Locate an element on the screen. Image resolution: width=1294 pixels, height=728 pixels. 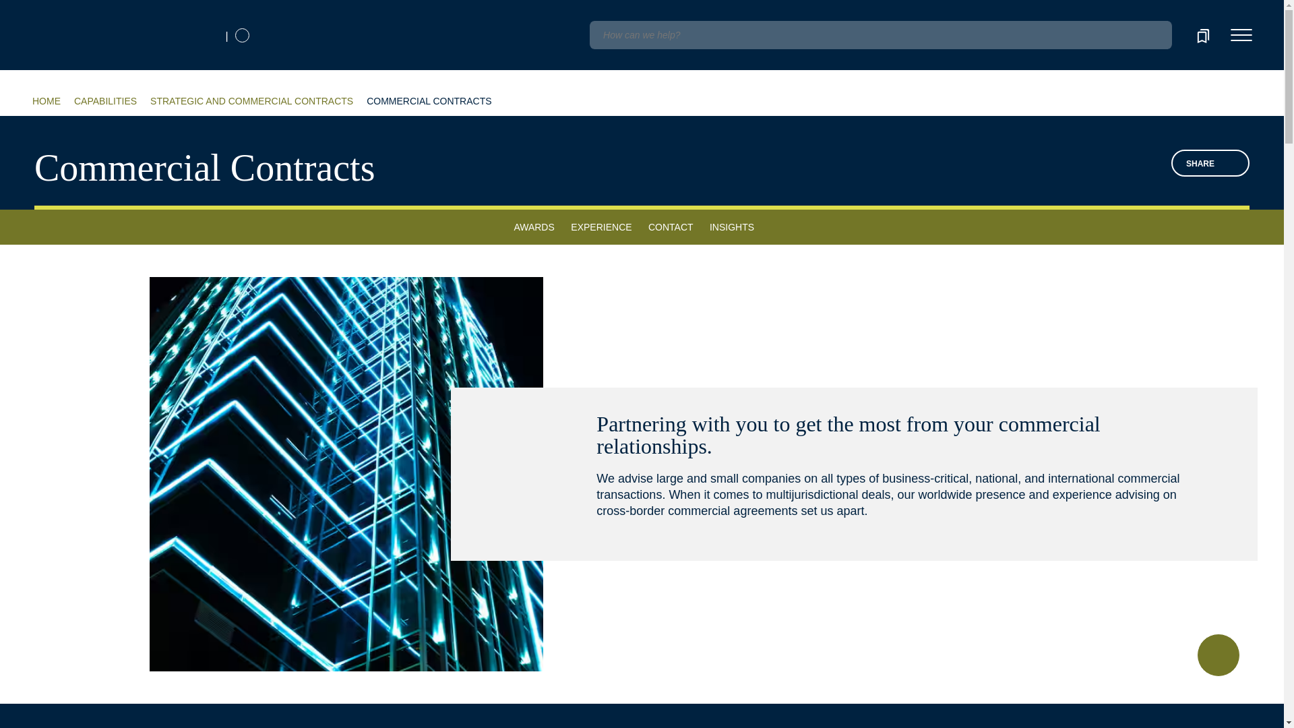
STRATEGIC AND COMMERCIAL CONTRACTS is located at coordinates (251, 101).